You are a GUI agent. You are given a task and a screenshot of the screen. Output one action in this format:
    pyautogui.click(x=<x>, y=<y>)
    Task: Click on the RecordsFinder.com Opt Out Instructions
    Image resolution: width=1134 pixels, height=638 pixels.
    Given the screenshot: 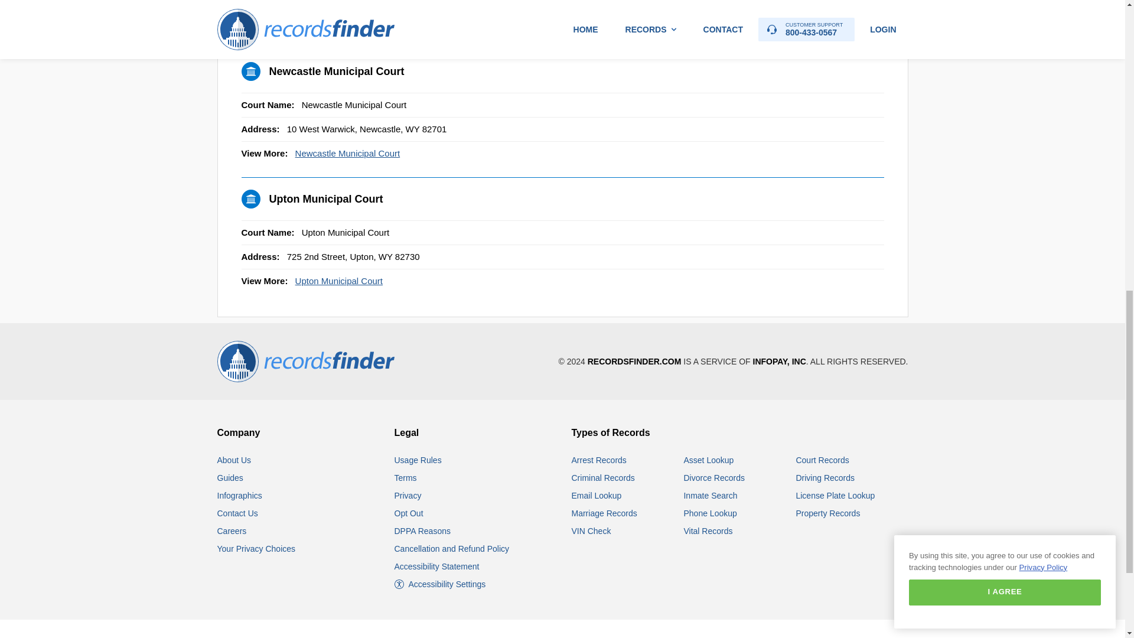 What is the action you would take?
    pyautogui.click(x=409, y=513)
    